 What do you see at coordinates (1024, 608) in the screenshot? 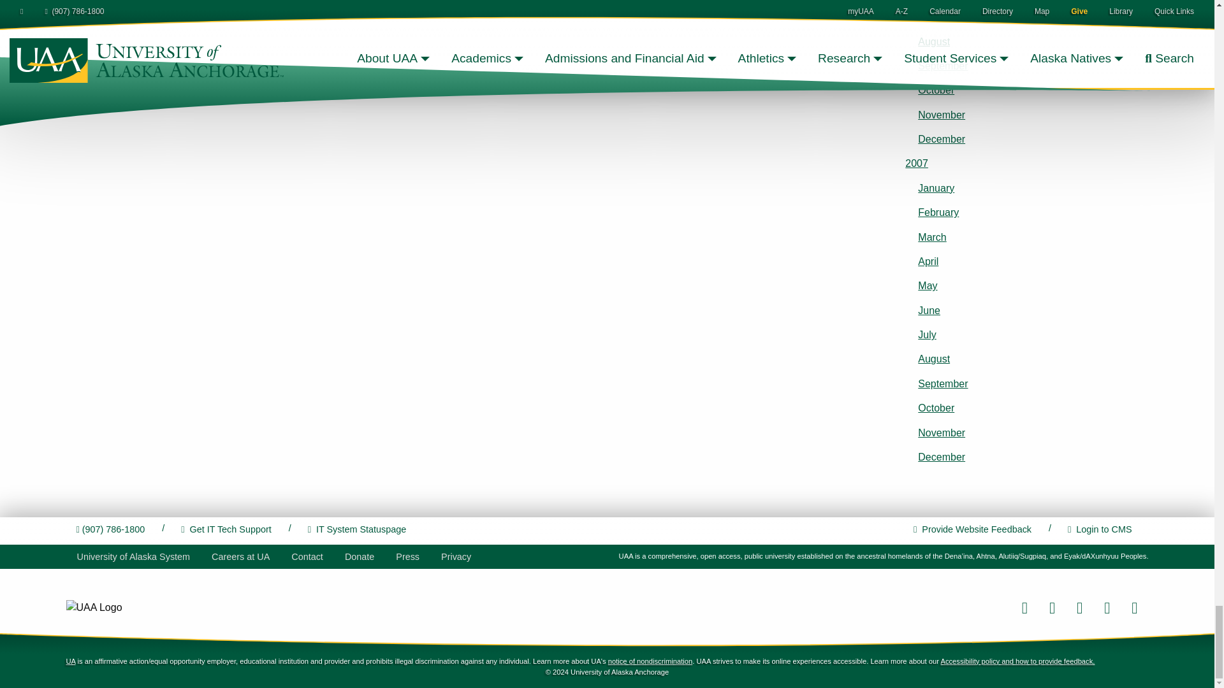
I see `UAA Facebook` at bounding box center [1024, 608].